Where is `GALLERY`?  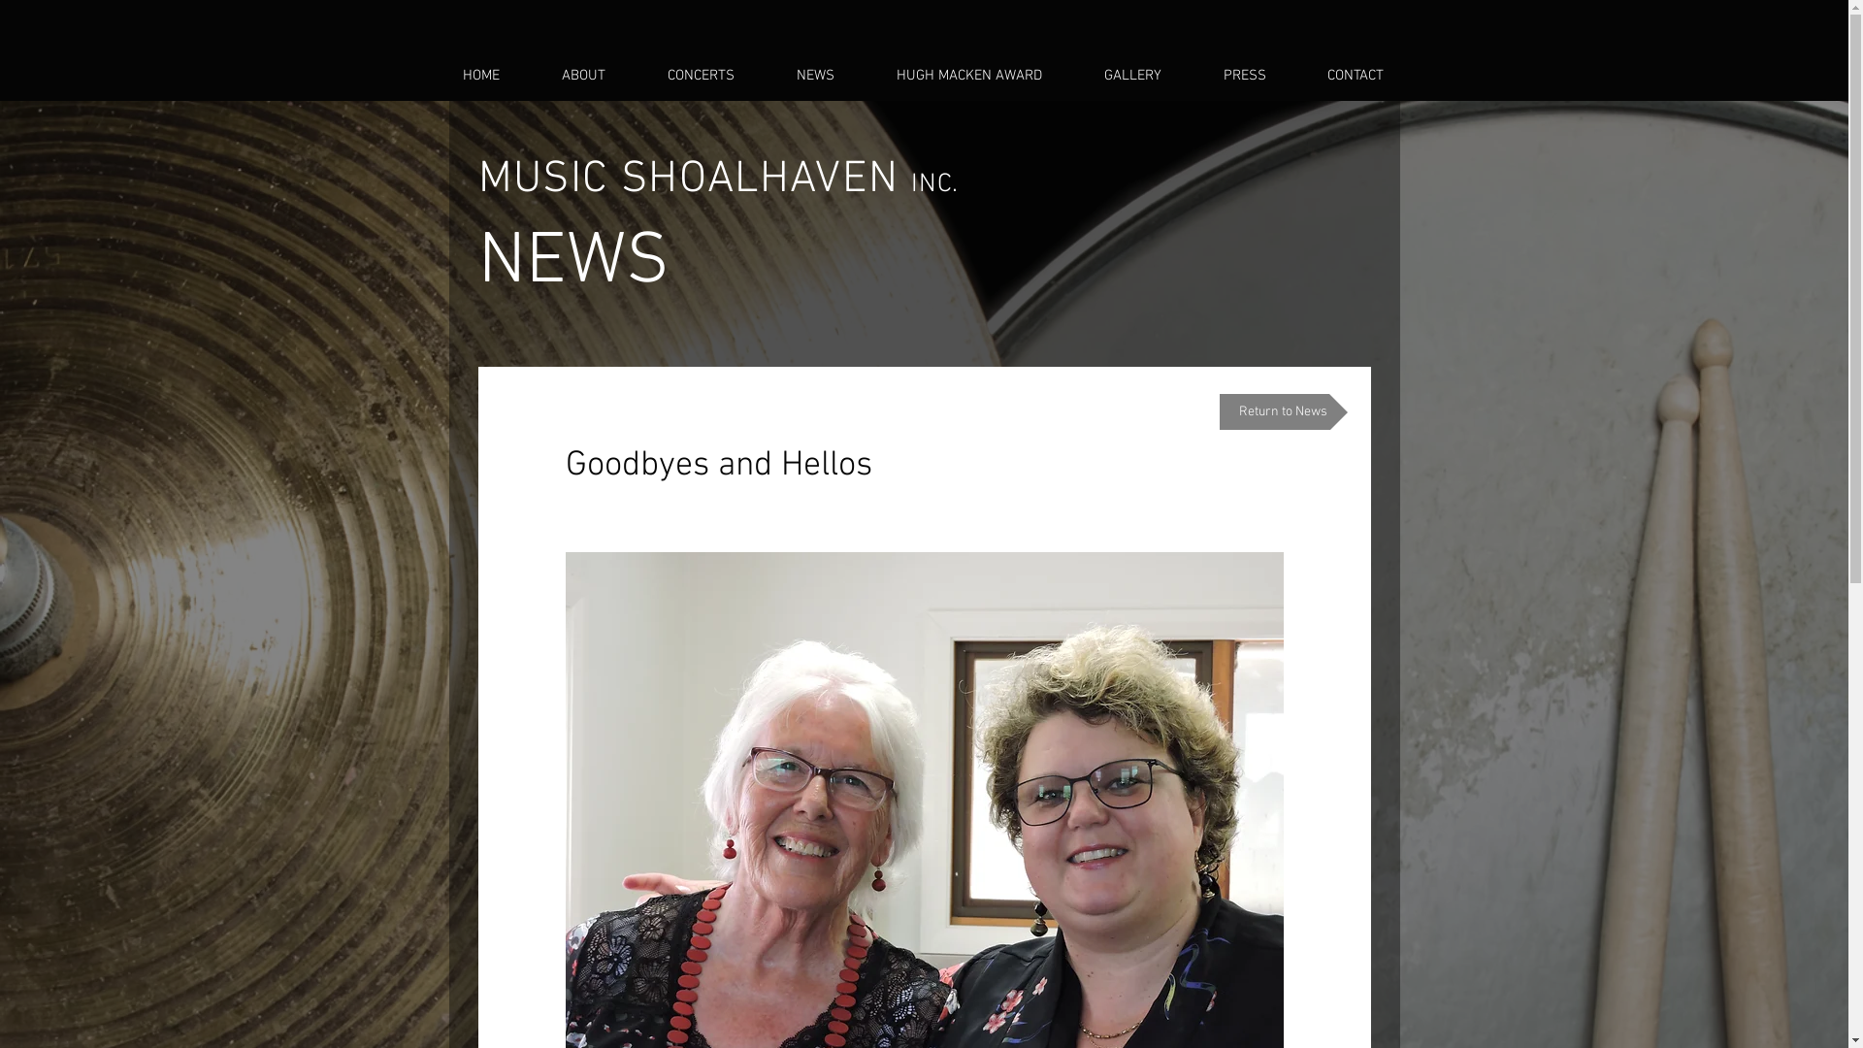
GALLERY is located at coordinates (1149, 76).